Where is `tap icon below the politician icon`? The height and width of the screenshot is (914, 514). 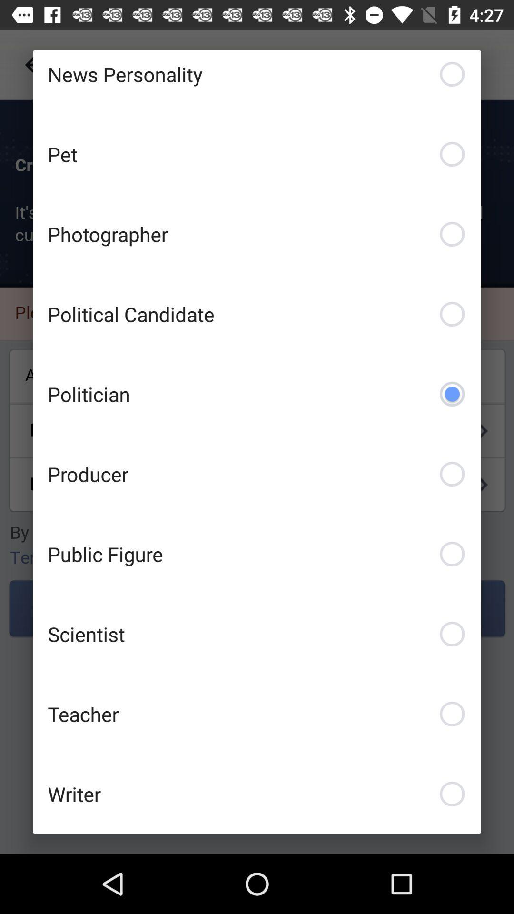 tap icon below the politician icon is located at coordinates (257, 474).